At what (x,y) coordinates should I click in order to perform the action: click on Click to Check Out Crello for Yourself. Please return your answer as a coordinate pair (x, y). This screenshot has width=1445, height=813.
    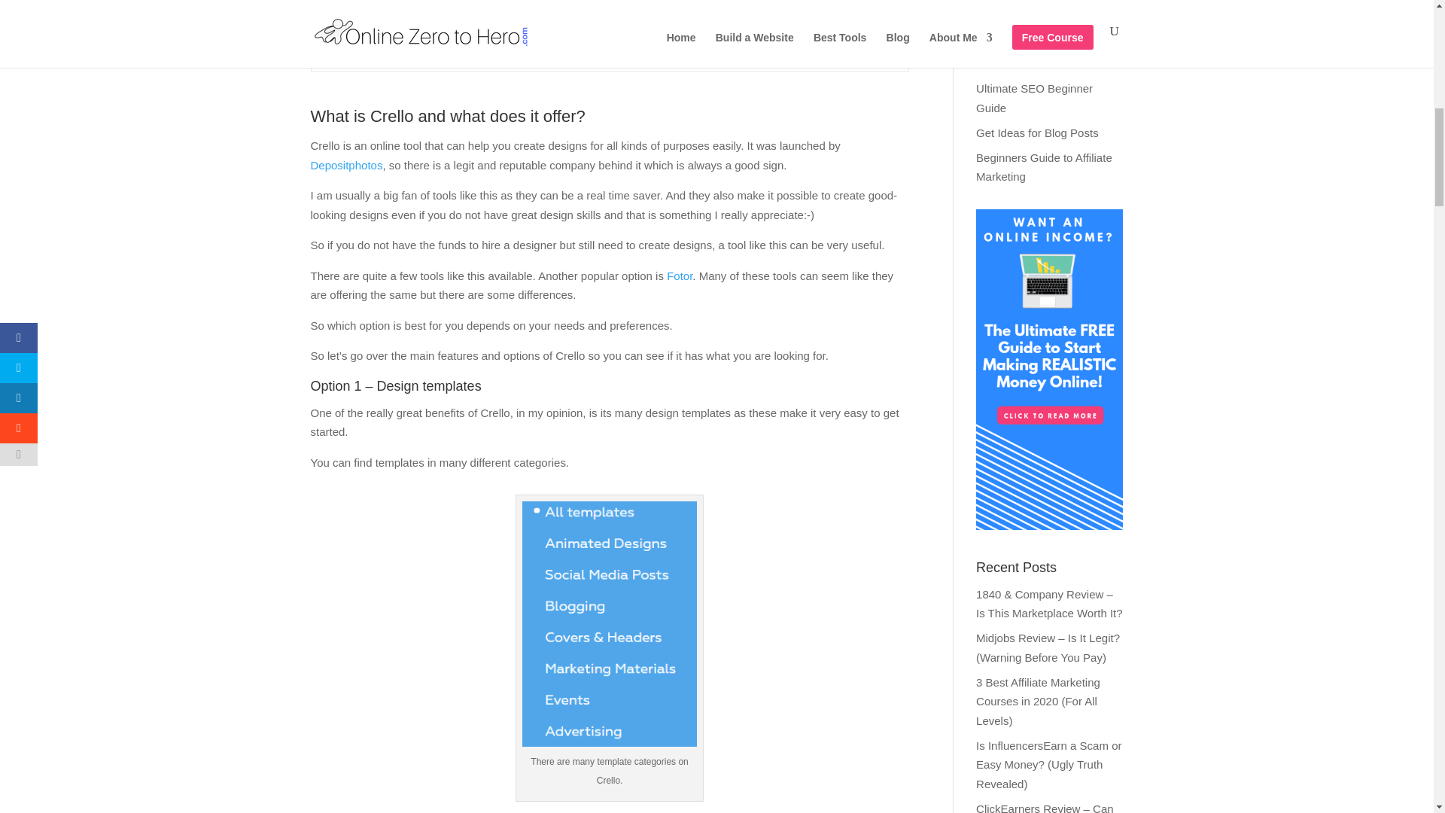
    Looking at the image, I should click on (423, 53).